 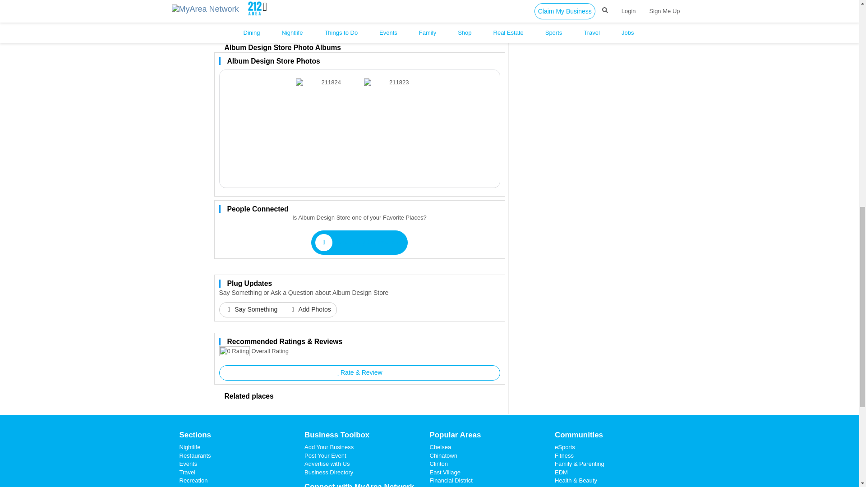 I want to click on Say Something, so click(x=251, y=309).